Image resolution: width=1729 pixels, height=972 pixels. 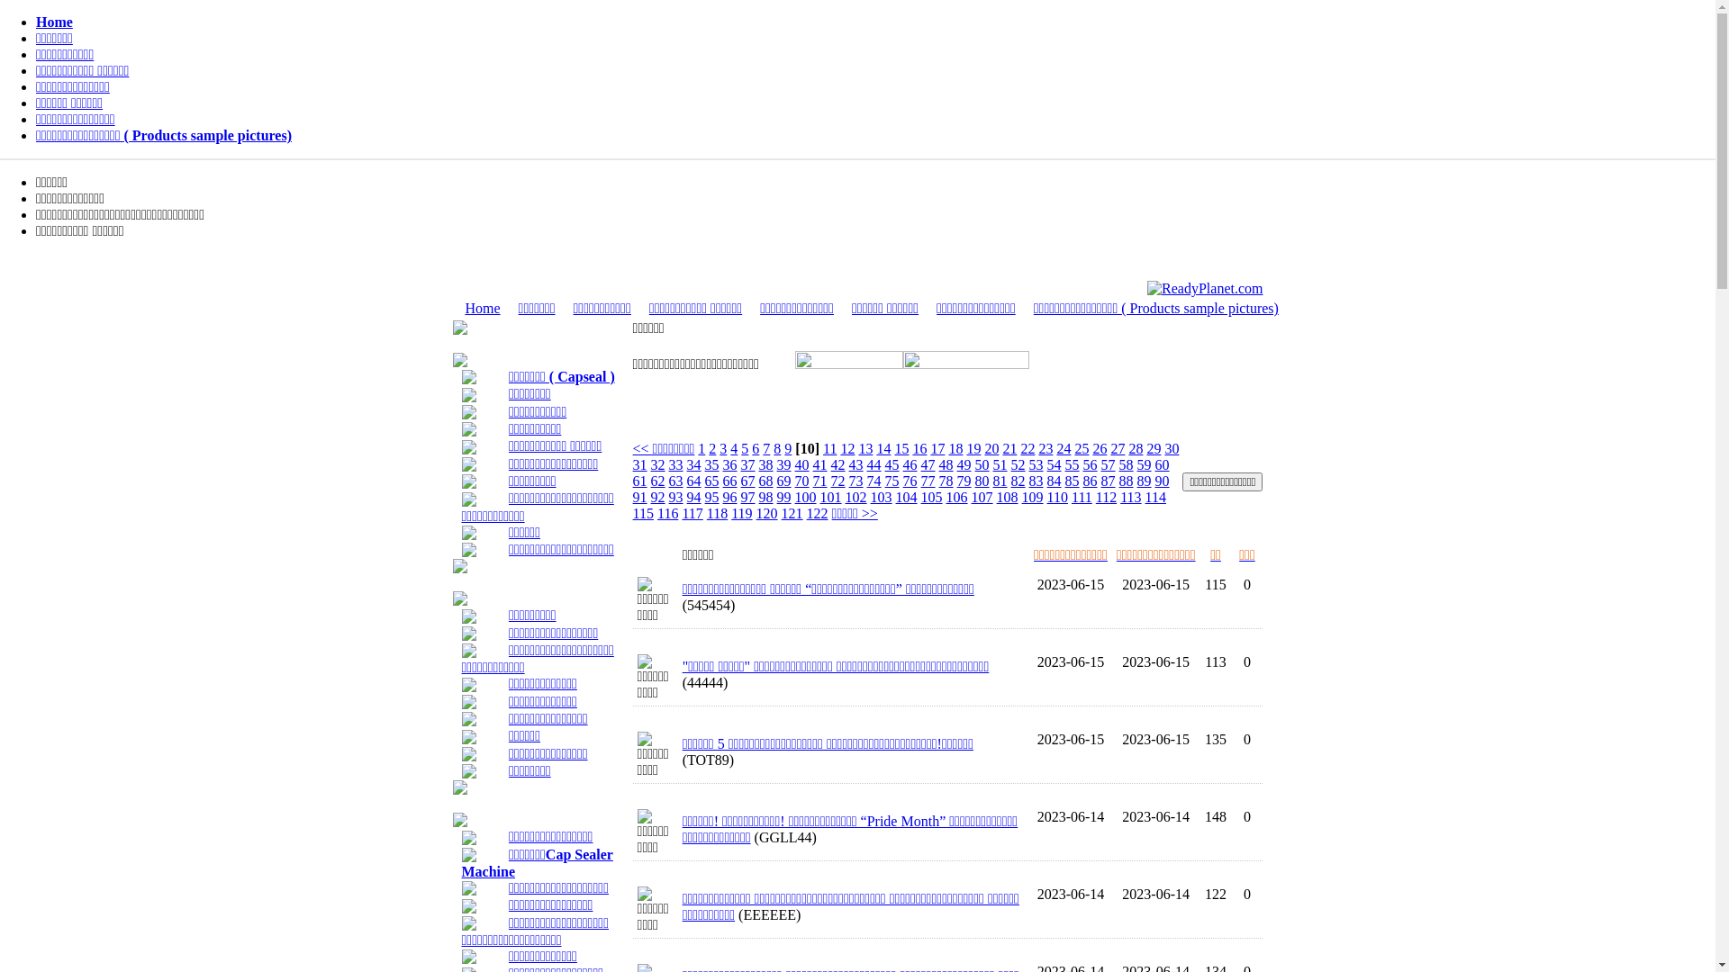 What do you see at coordinates (830, 448) in the screenshot?
I see `11` at bounding box center [830, 448].